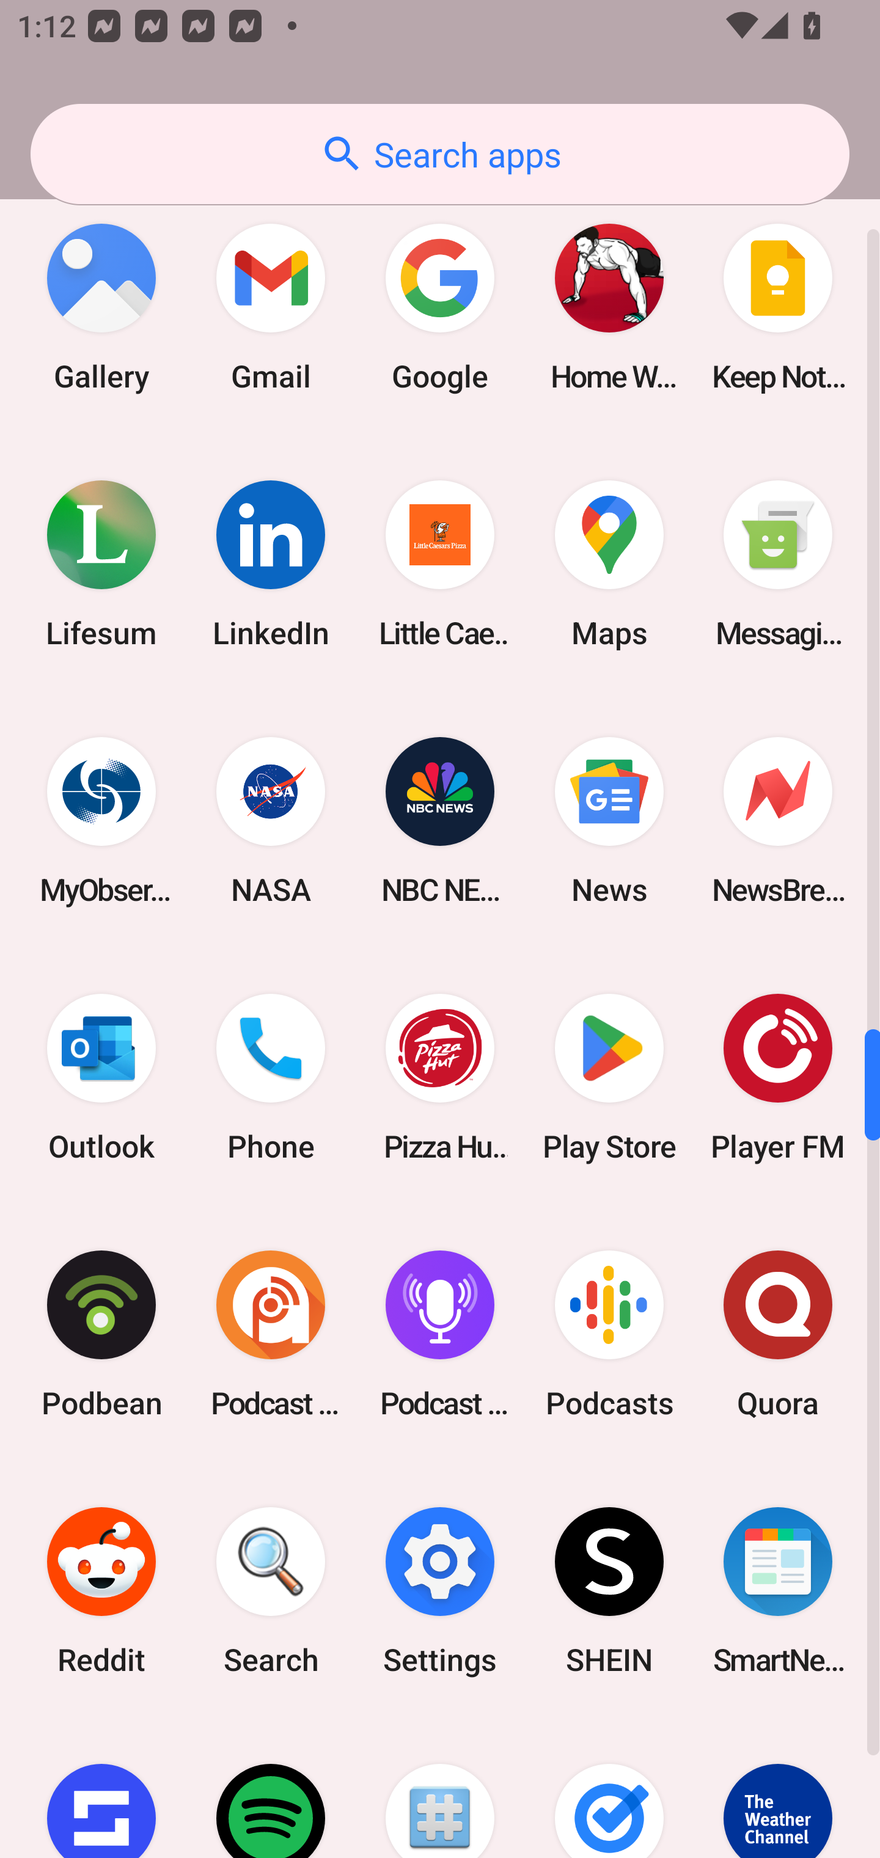 This screenshot has height=1858, width=880. What do you see at coordinates (440, 307) in the screenshot?
I see `Google` at bounding box center [440, 307].